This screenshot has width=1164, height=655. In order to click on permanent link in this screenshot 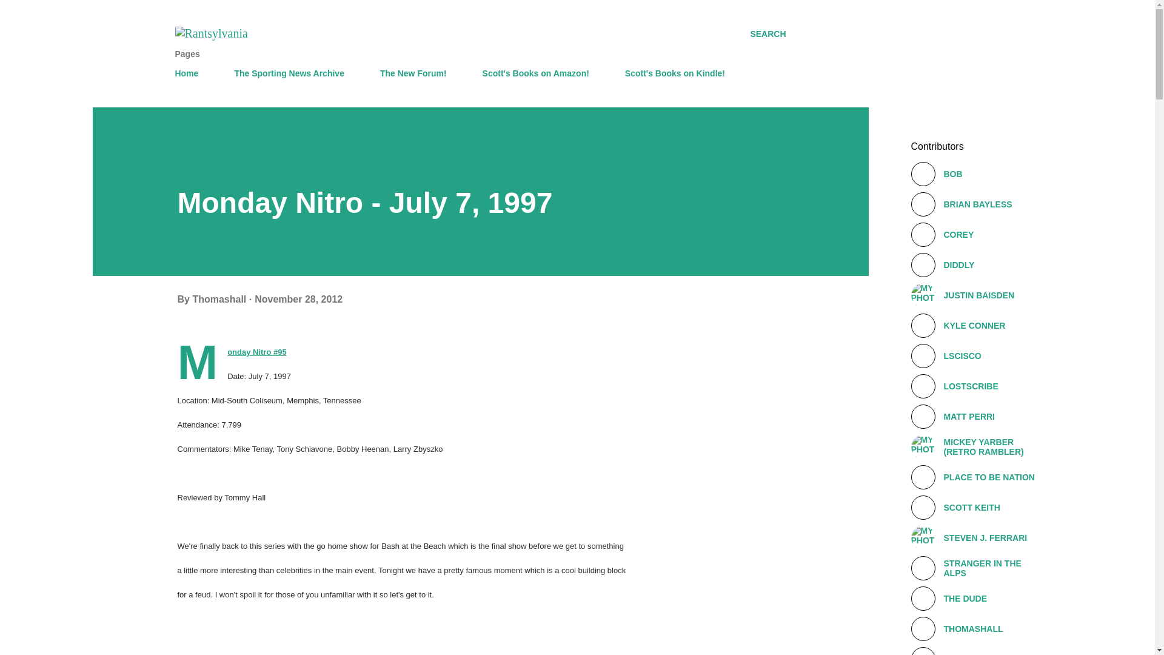, I will do `click(298, 299)`.